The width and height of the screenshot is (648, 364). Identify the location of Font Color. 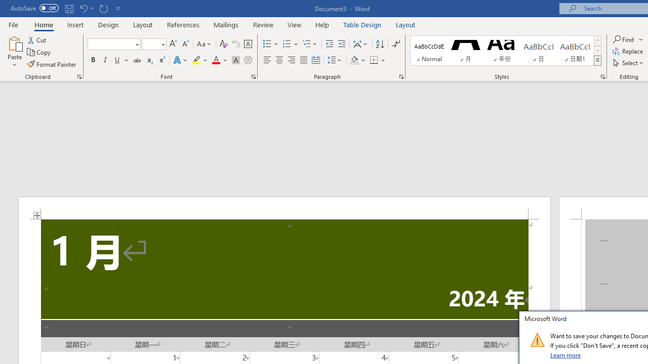
(220, 61).